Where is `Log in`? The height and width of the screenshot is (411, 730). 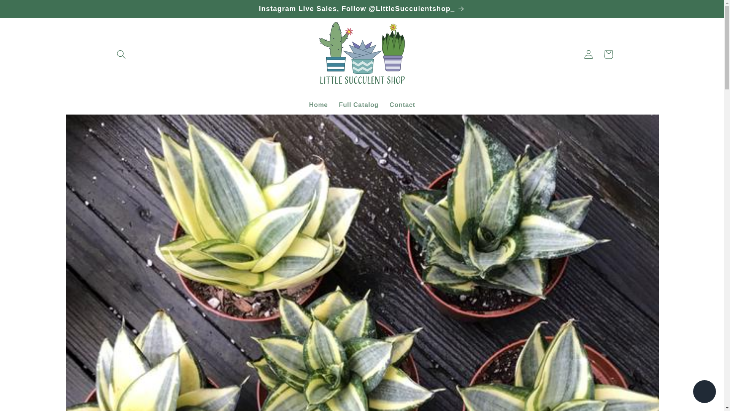
Log in is located at coordinates (588, 54).